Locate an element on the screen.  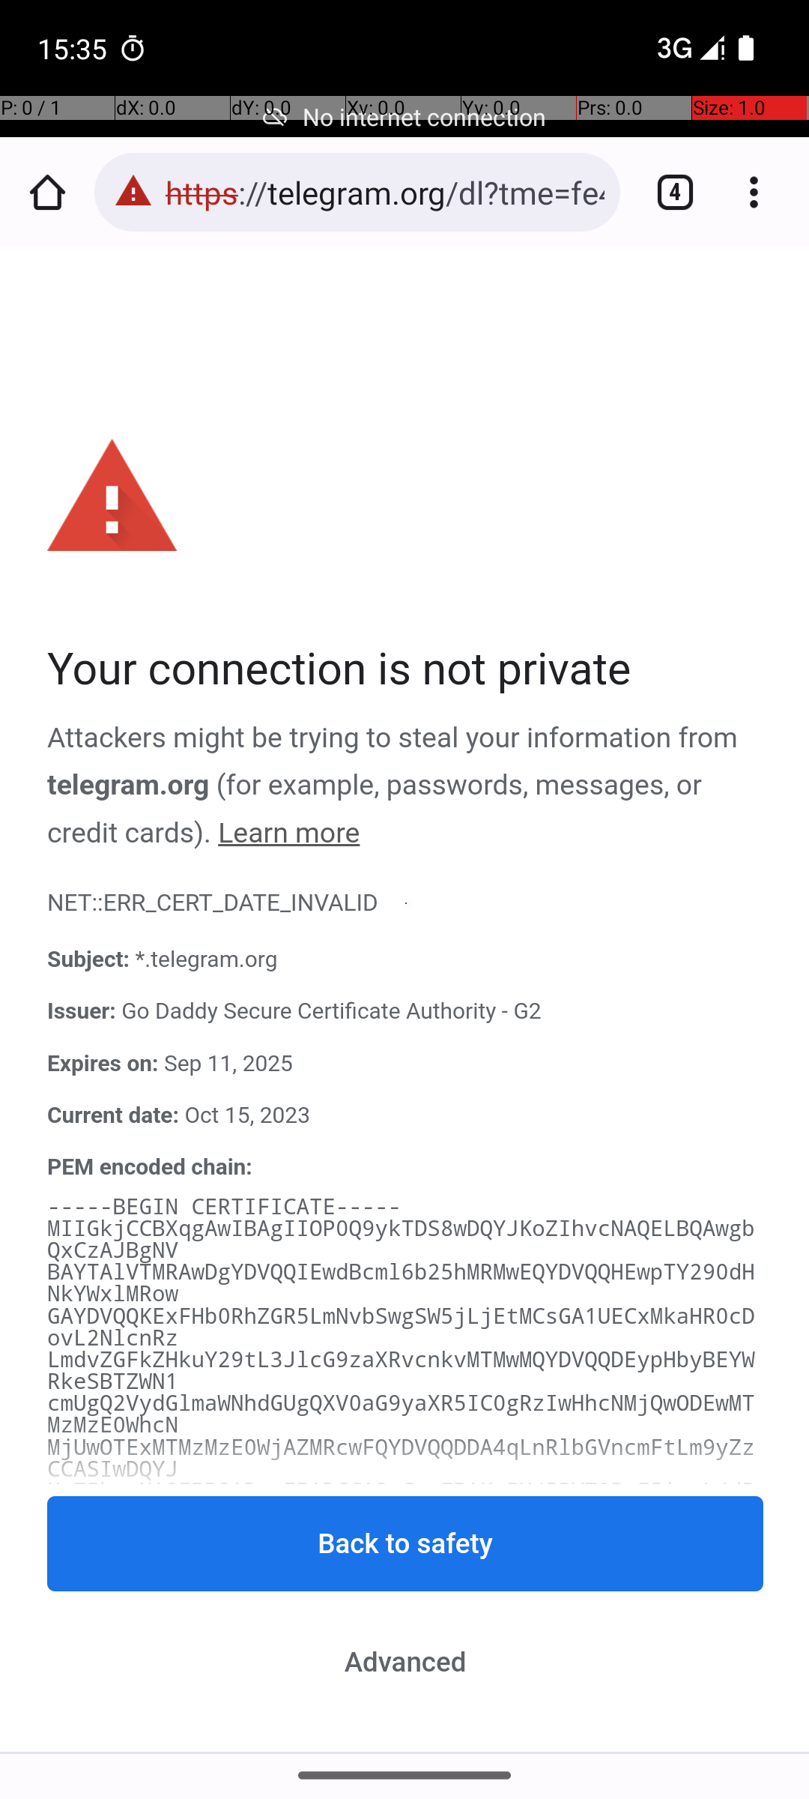
https://telegram.org/dl?tme=fe47b73173689e6e6a_7623181040532428218 is located at coordinates (385, 192).